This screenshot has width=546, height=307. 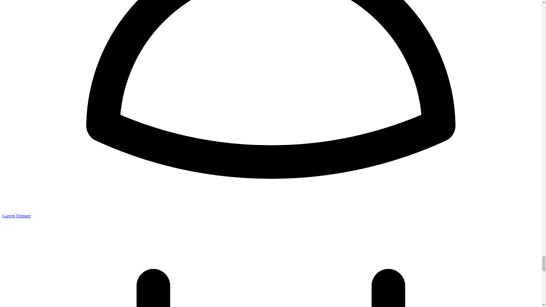 I want to click on Garrett Ettinger, so click(x=16, y=215).